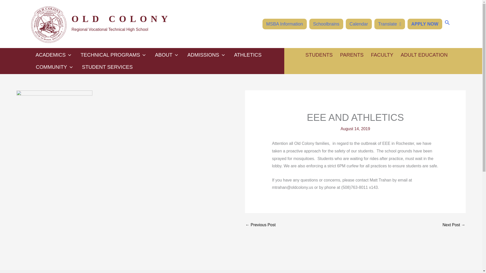  What do you see at coordinates (53, 55) in the screenshot?
I see `ACADEMICS` at bounding box center [53, 55].